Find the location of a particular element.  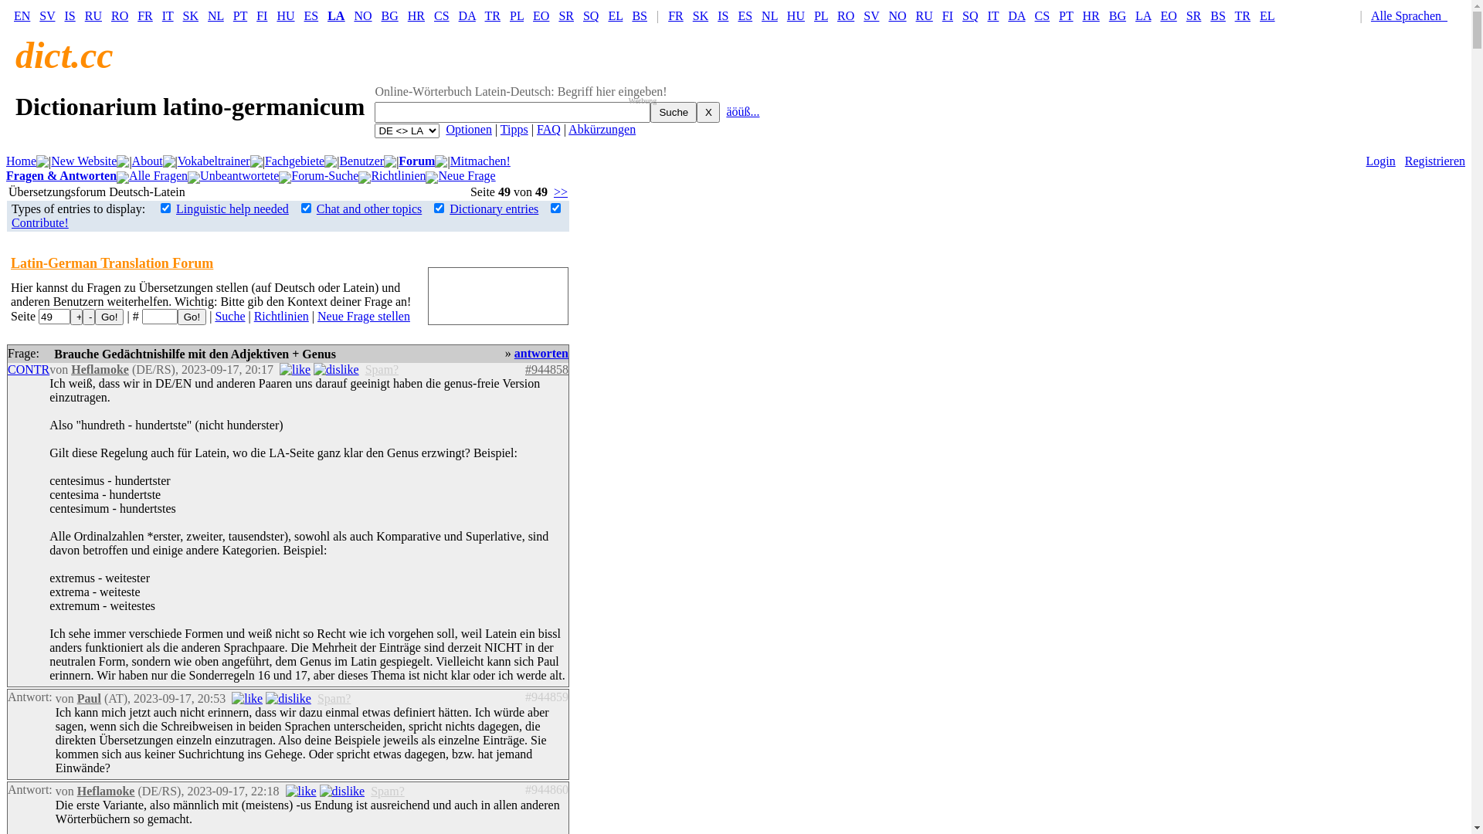

antworten is located at coordinates (541, 354).